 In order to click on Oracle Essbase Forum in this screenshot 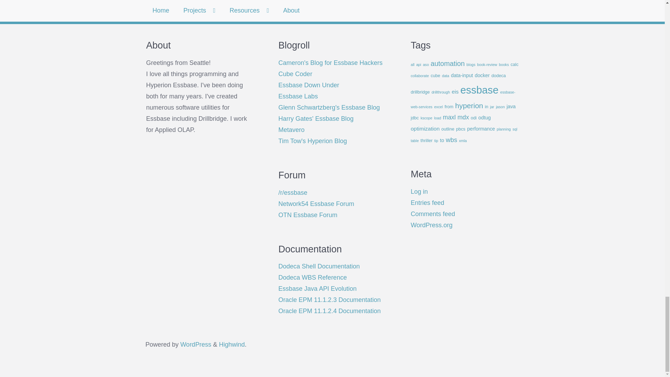, I will do `click(308, 215)`.